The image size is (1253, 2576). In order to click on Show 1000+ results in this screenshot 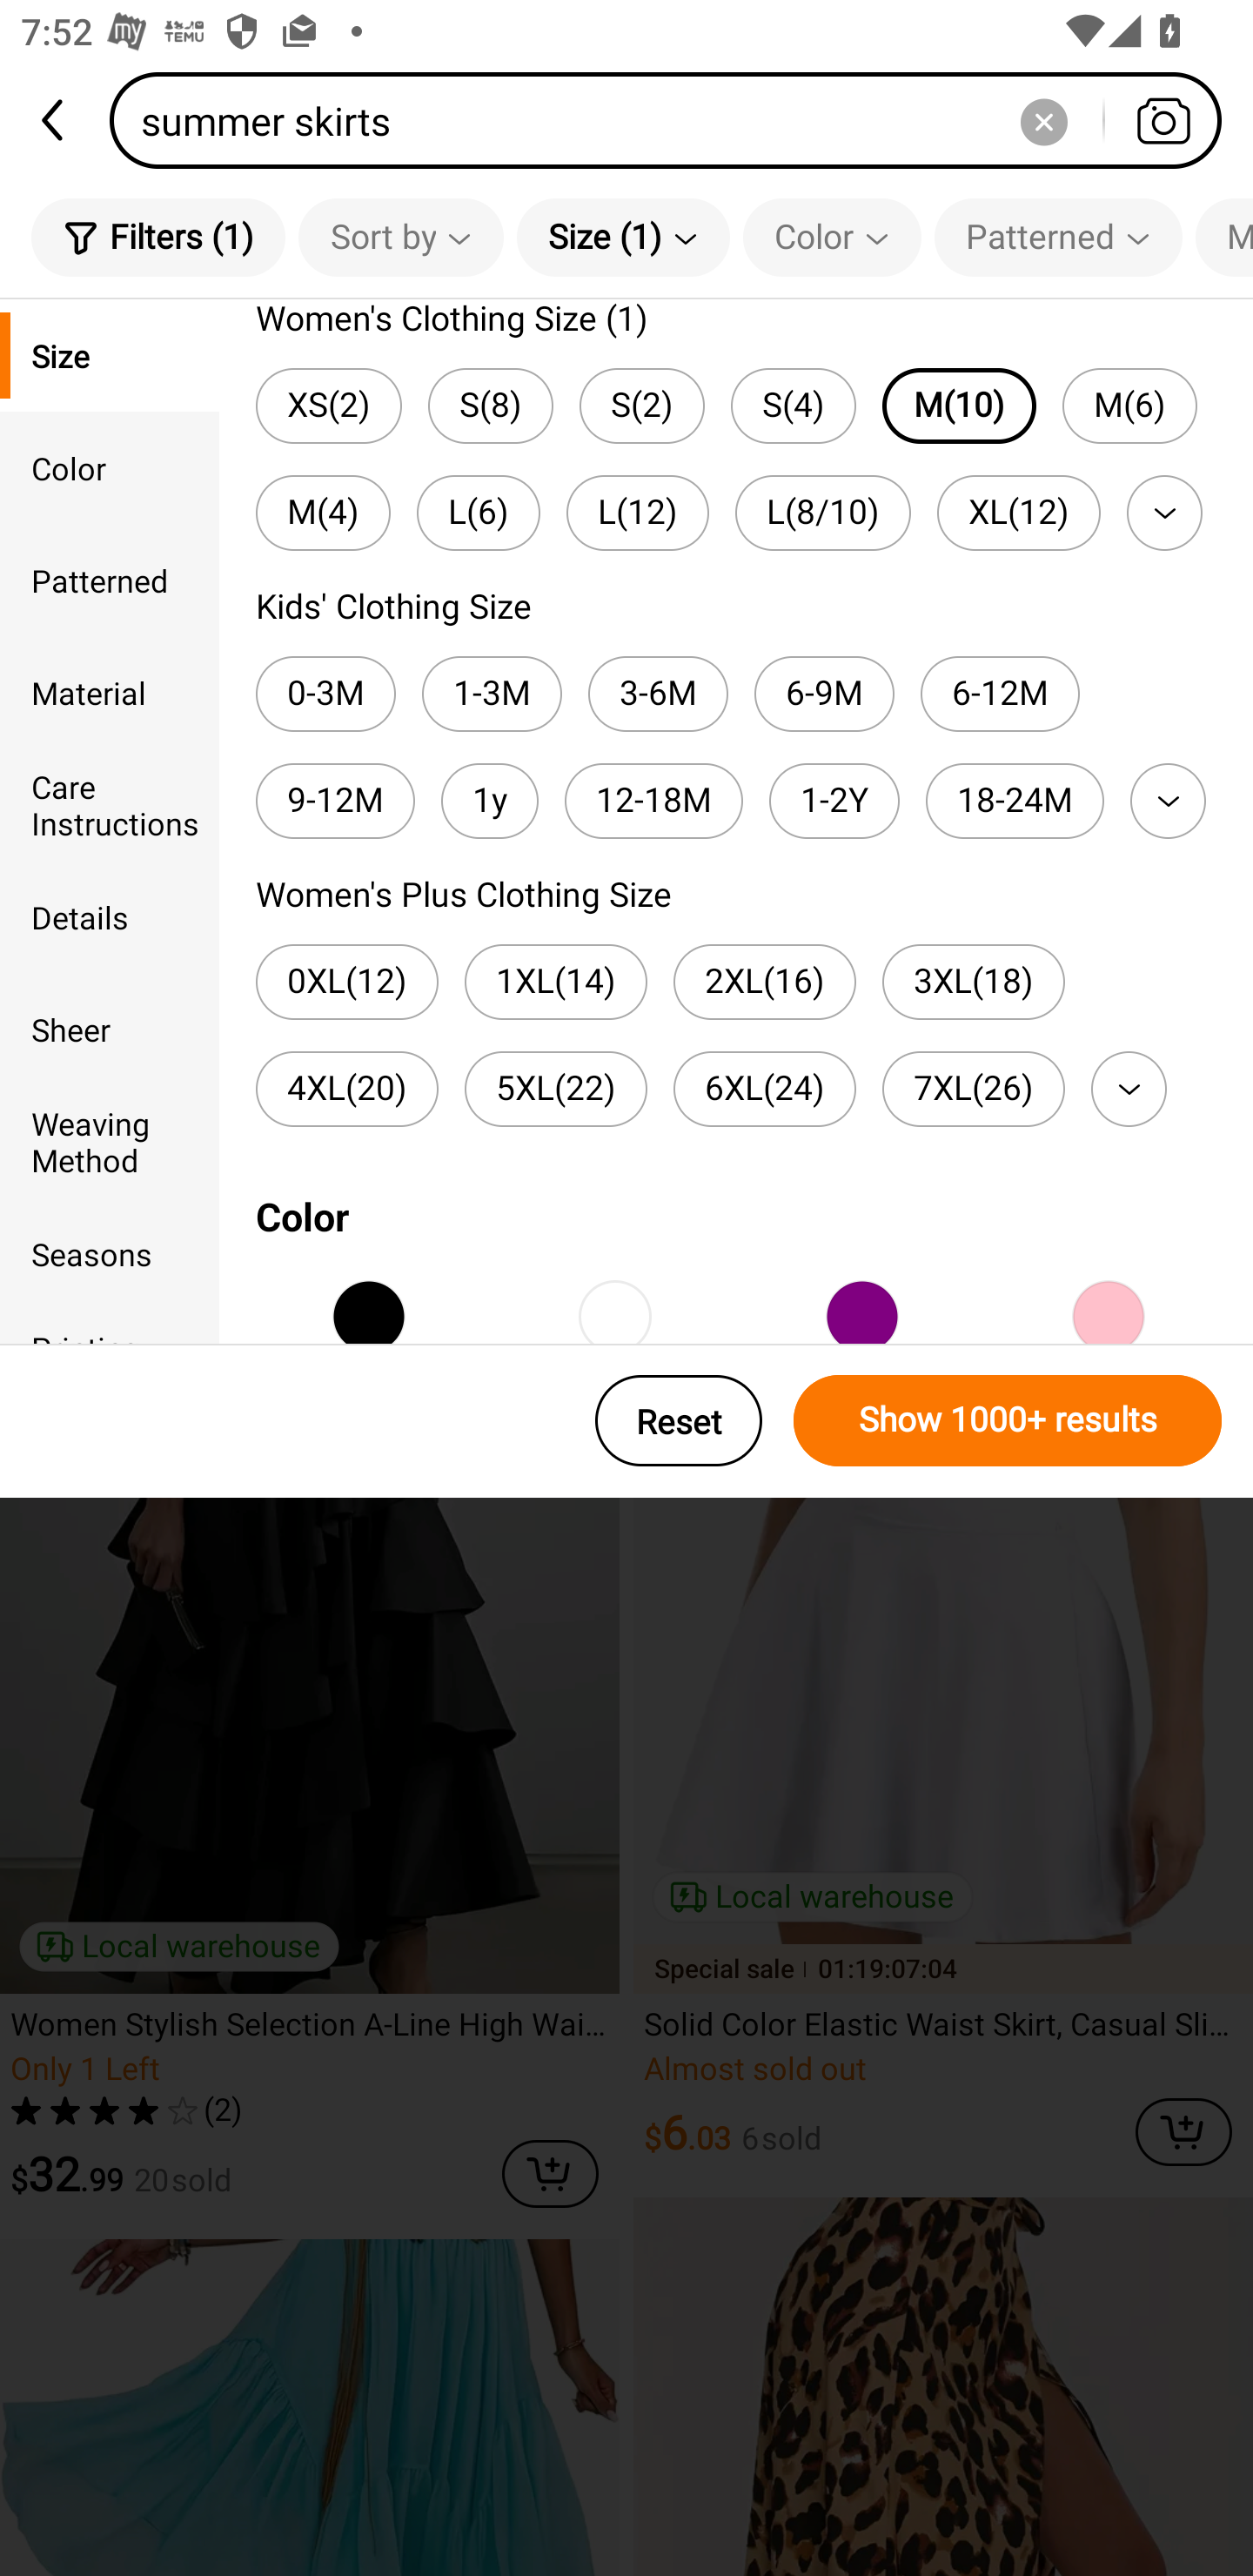, I will do `click(1008, 1420)`.